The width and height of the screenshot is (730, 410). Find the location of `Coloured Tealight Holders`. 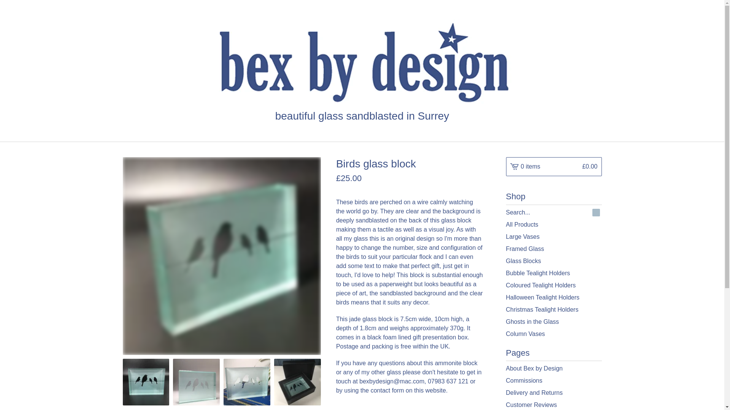

Coloured Tealight Holders is located at coordinates (554, 285).